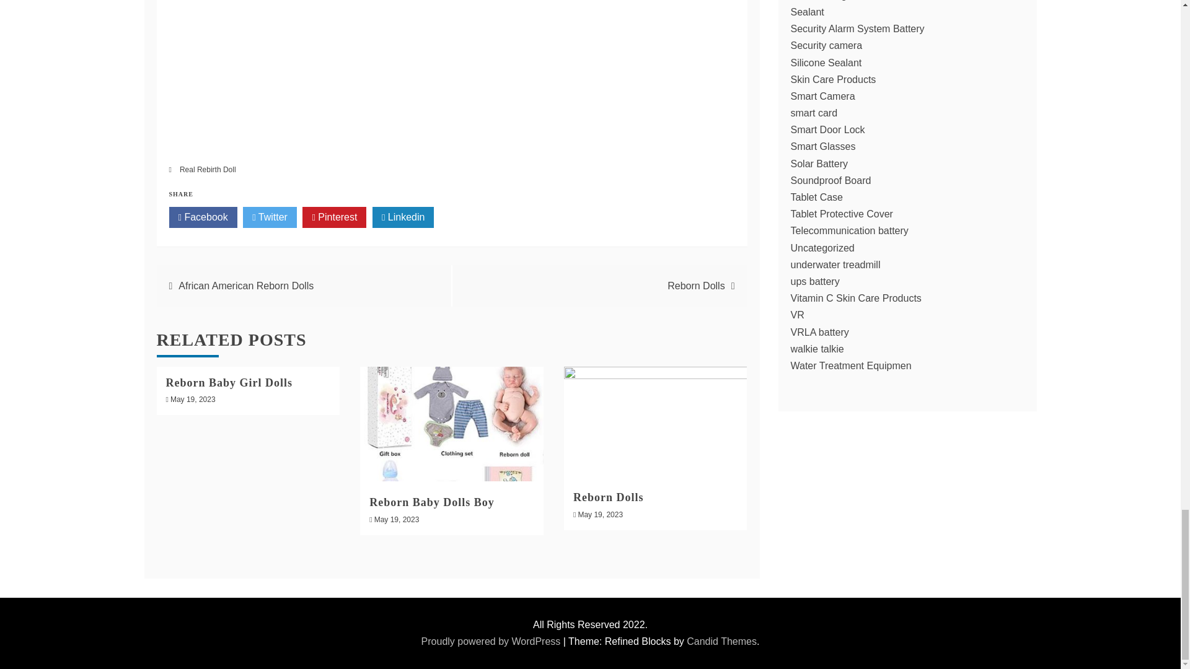 The image size is (1190, 669). I want to click on Reborn Dolls, so click(696, 285).